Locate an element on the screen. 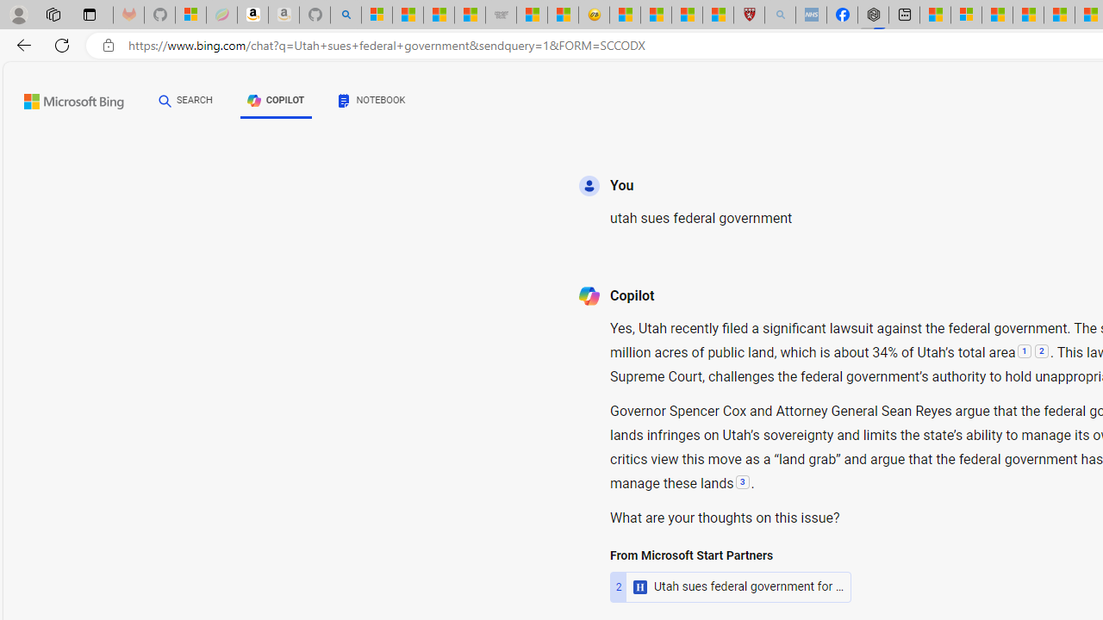  COPILOT is located at coordinates (276, 100).